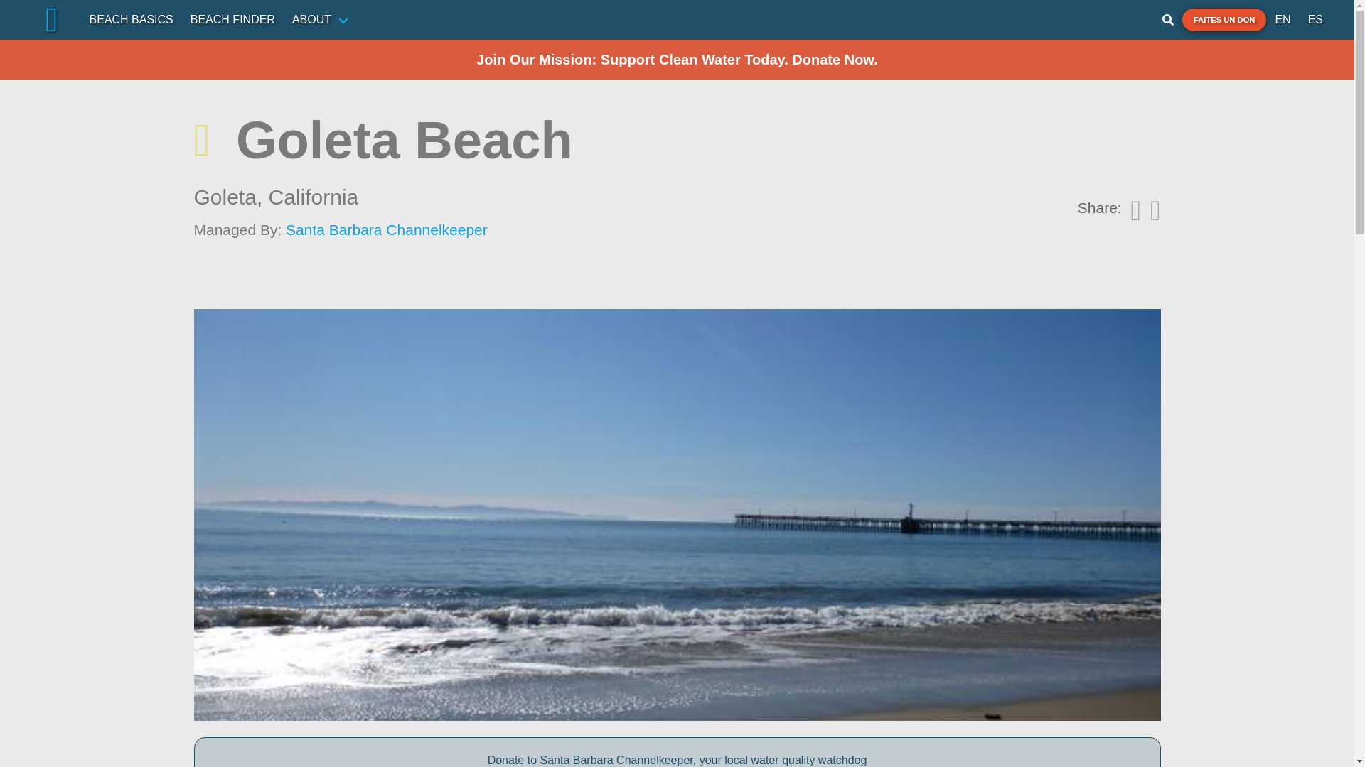 The image size is (1365, 767). What do you see at coordinates (1283, 19) in the screenshot?
I see `EN` at bounding box center [1283, 19].